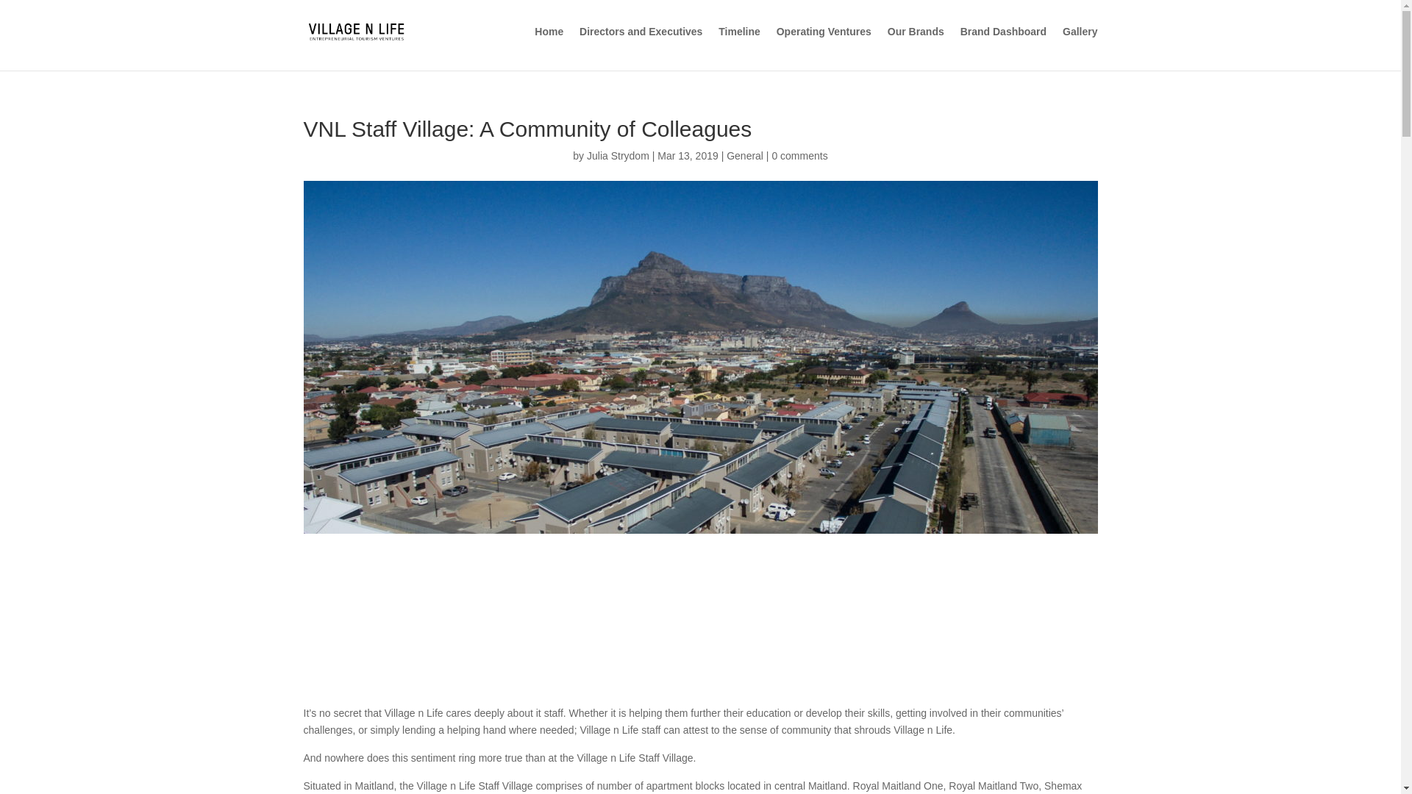  I want to click on 0 comments, so click(799, 156).